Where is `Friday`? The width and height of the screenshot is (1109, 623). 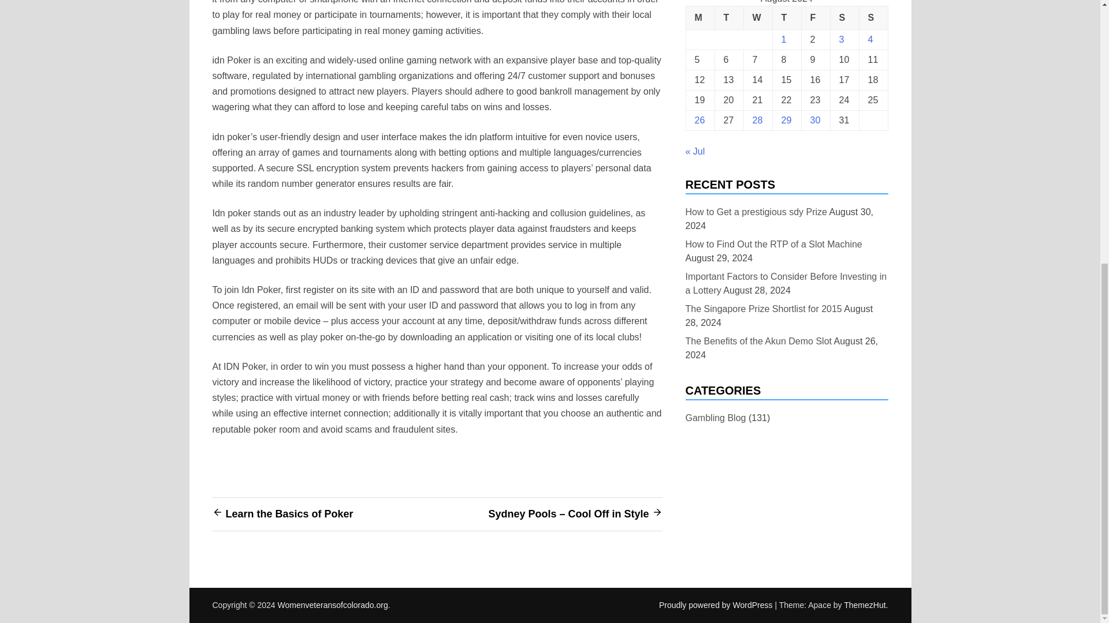
Friday is located at coordinates (815, 17).